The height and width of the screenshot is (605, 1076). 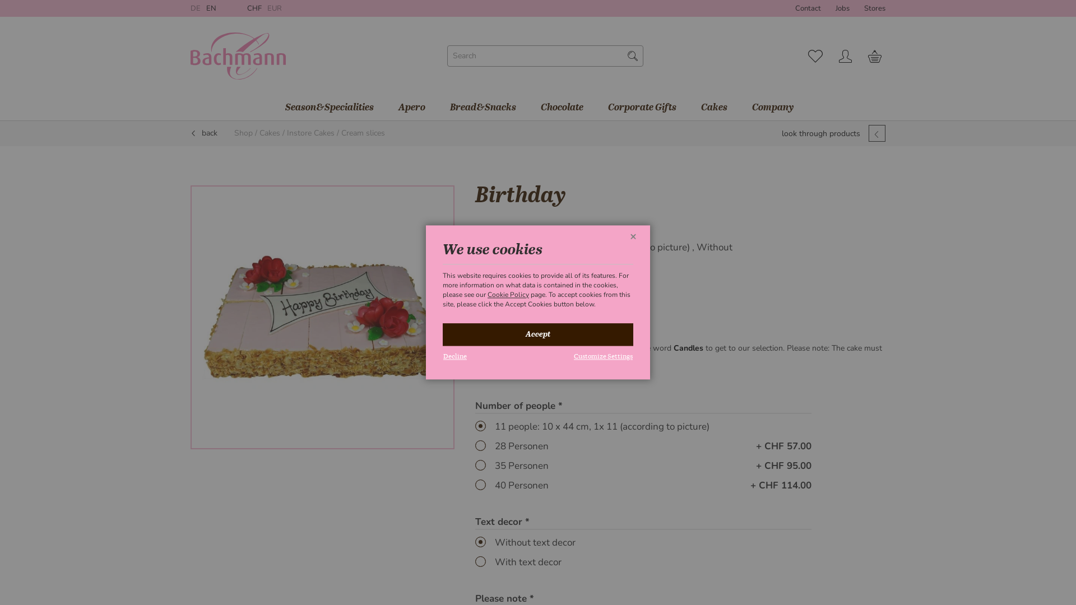 What do you see at coordinates (254, 8) in the screenshot?
I see `CHF` at bounding box center [254, 8].